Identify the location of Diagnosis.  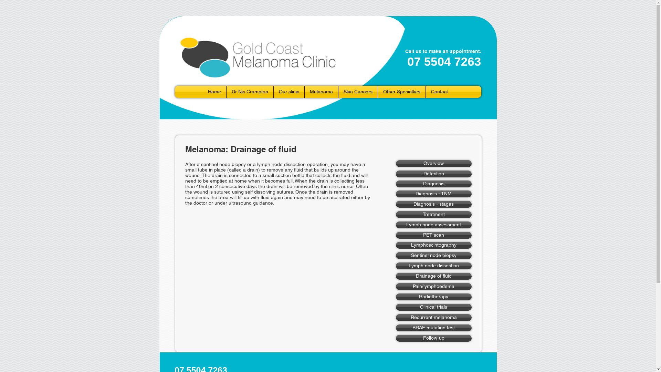
(434, 184).